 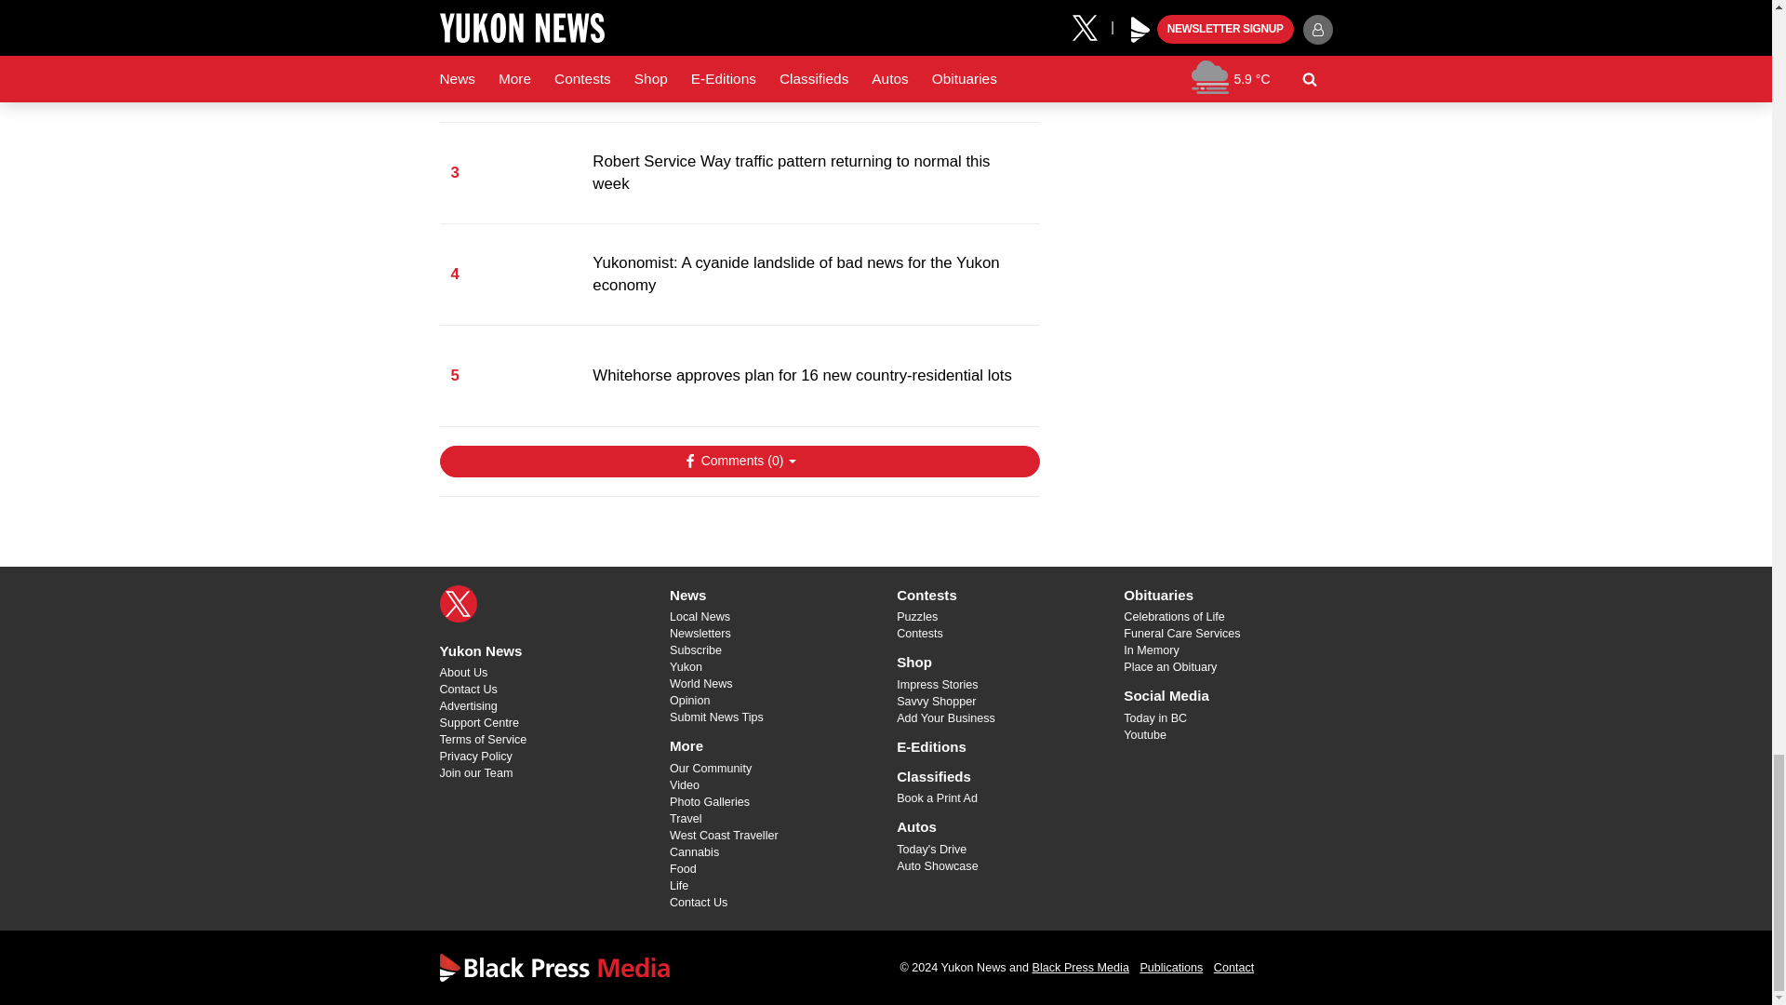 I want to click on X, so click(x=458, y=603).